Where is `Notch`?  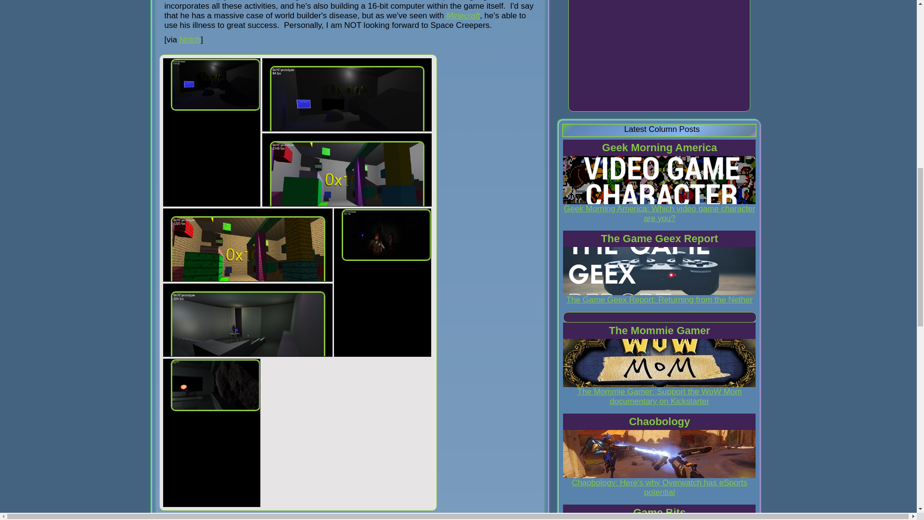 Notch is located at coordinates (190, 39).